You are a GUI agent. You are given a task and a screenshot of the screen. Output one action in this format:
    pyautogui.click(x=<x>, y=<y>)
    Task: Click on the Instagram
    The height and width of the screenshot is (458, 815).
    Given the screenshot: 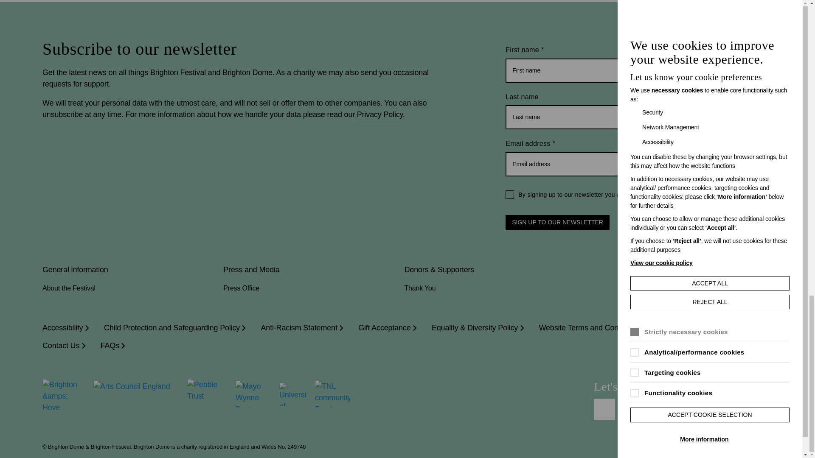 What is the action you would take?
    pyautogui.click(x=630, y=409)
    